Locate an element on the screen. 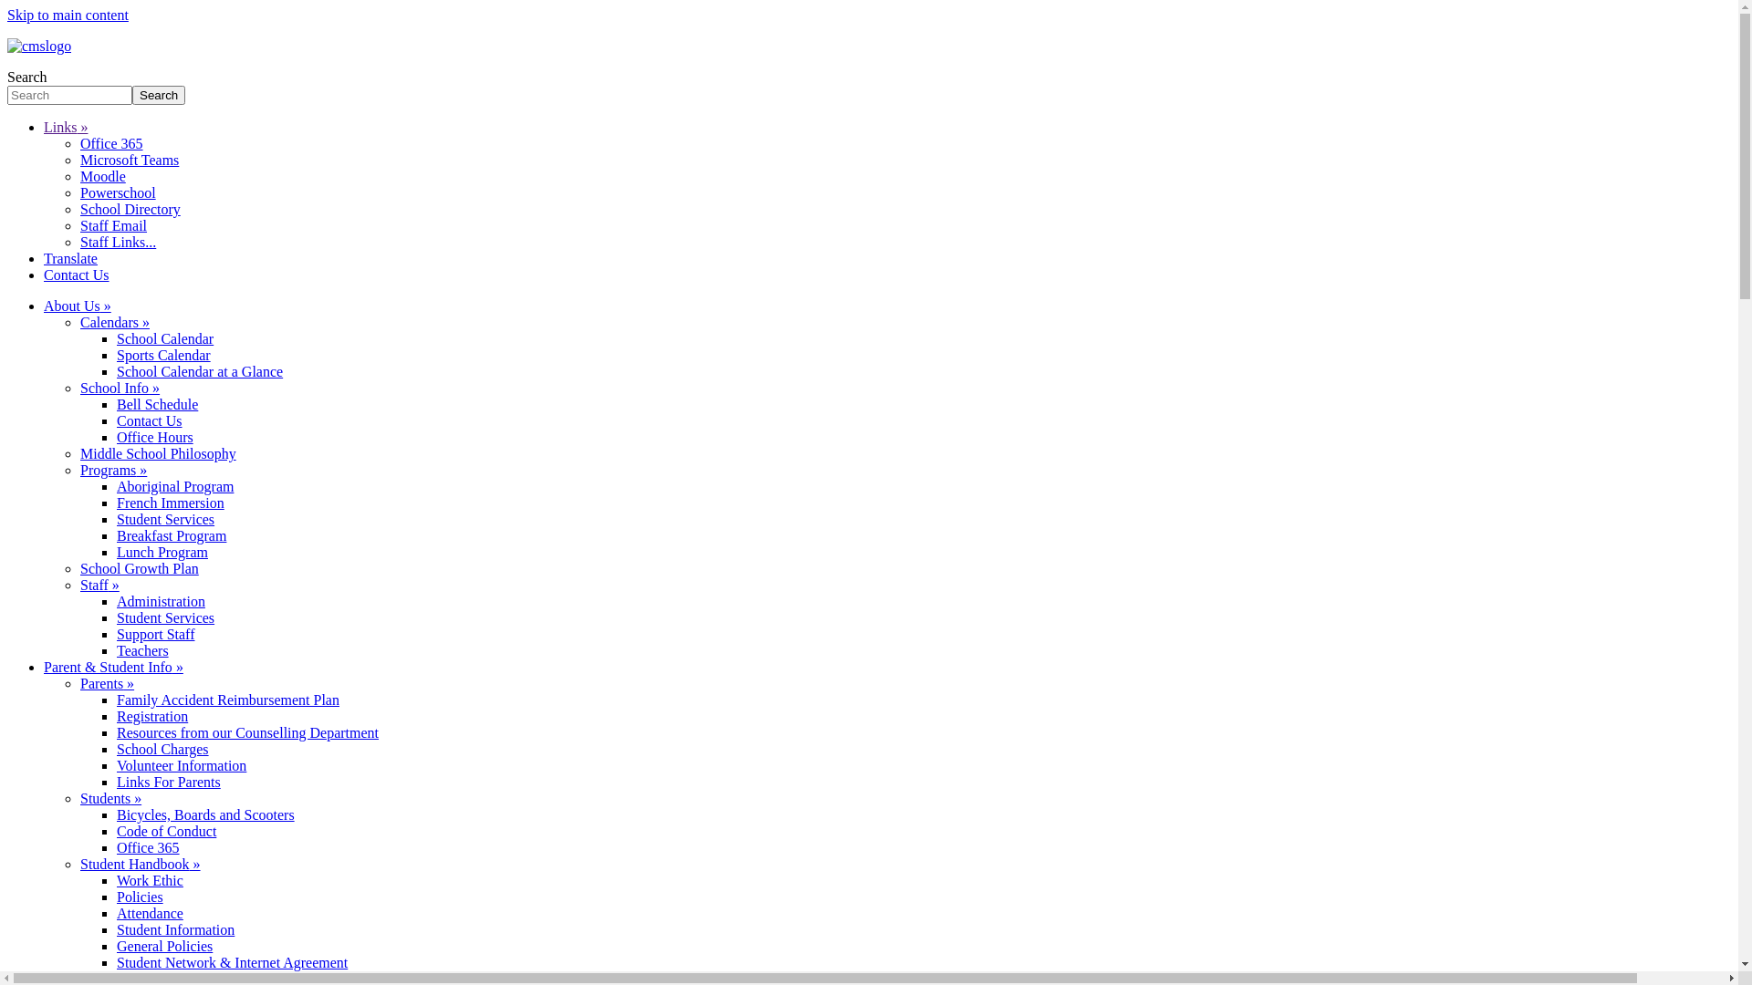 This screenshot has width=1752, height=985. Student Information is located at coordinates (175, 930).